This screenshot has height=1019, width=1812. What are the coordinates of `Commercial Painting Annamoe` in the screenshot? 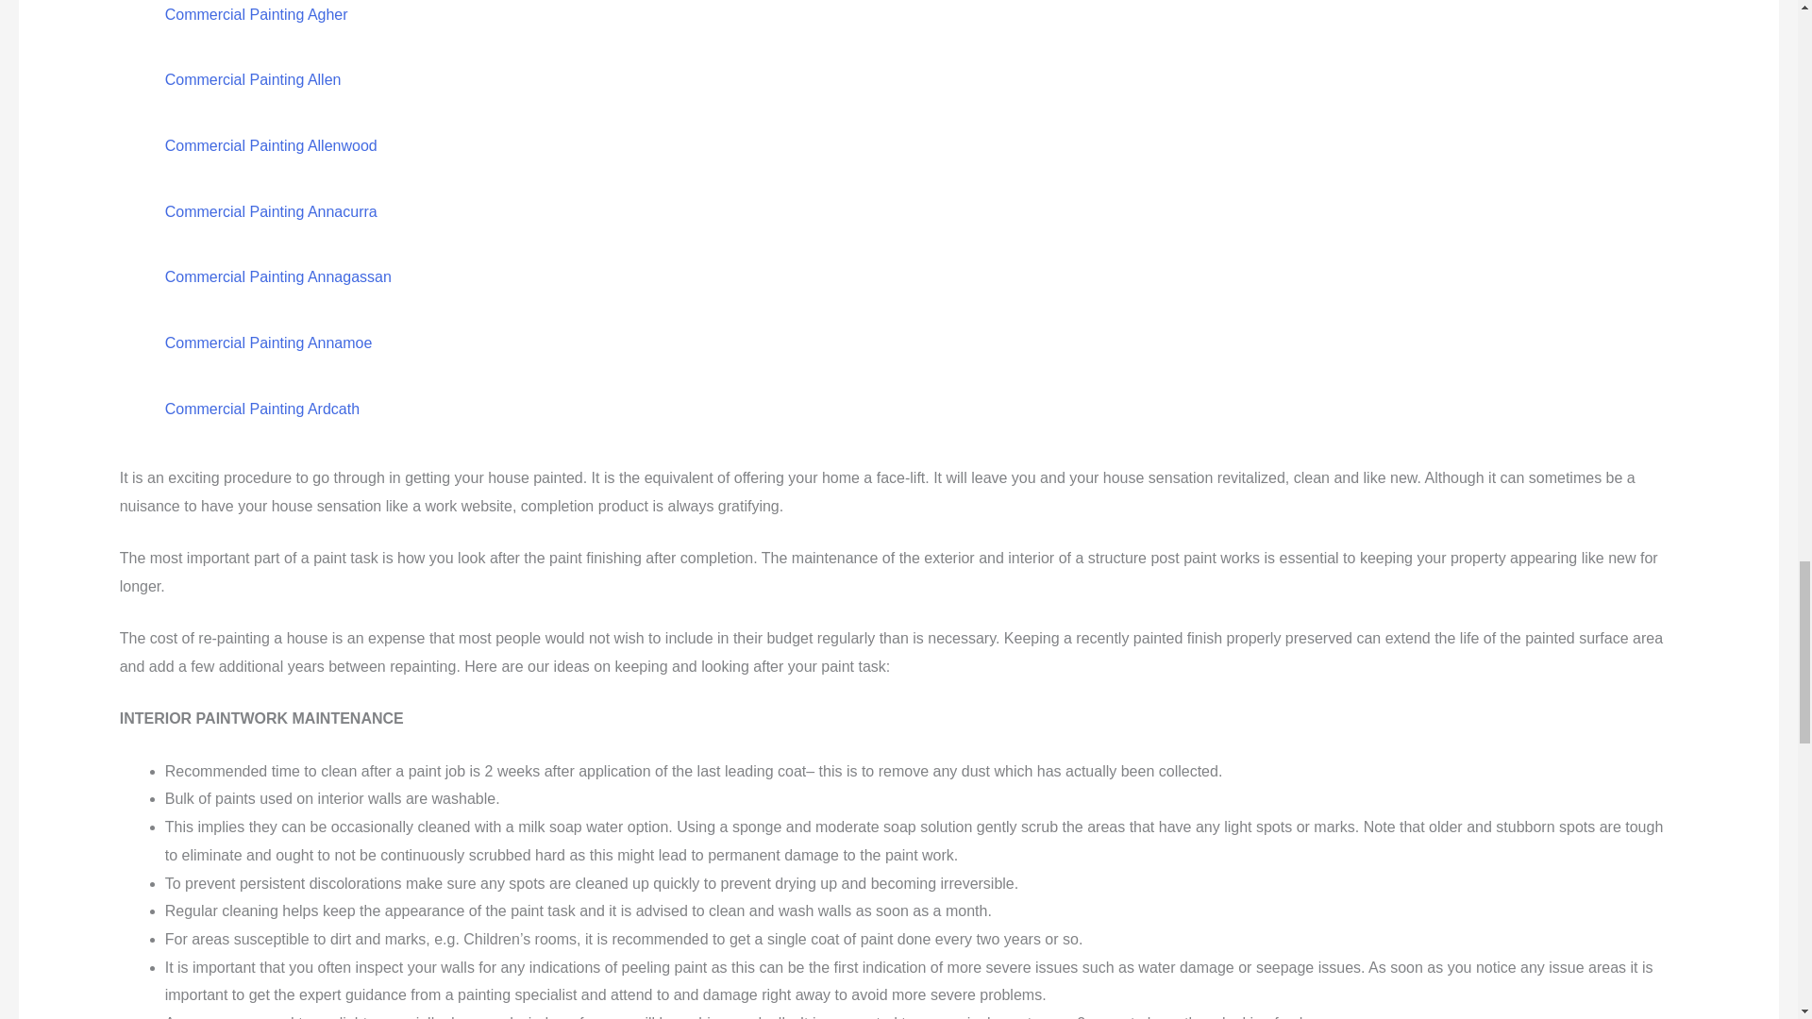 It's located at (268, 342).